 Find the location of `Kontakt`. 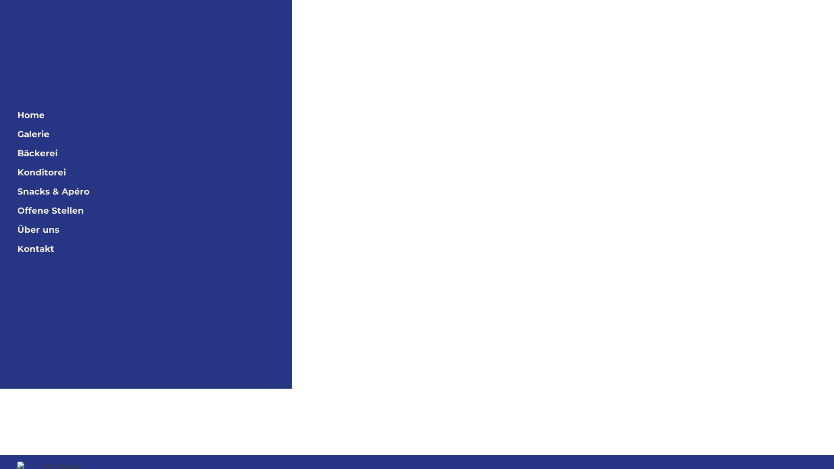

Kontakt is located at coordinates (163, 249).